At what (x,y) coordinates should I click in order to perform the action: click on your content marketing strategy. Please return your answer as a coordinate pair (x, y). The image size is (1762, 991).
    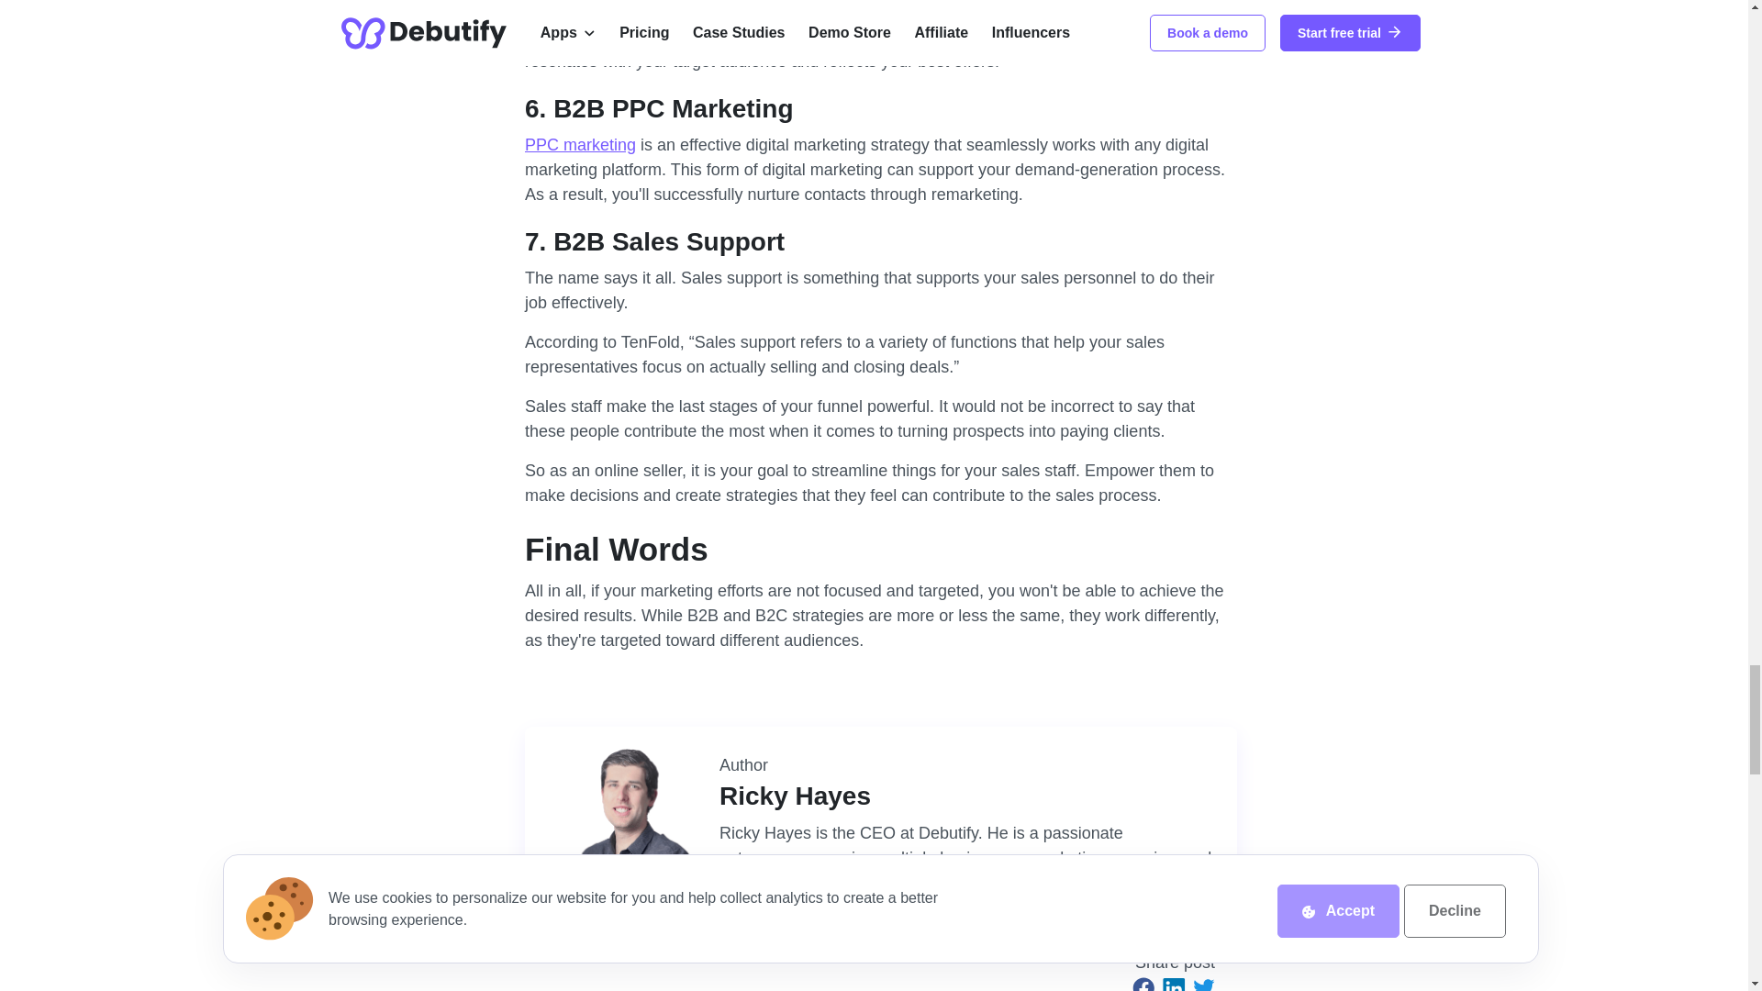
    Looking at the image, I should click on (681, 3).